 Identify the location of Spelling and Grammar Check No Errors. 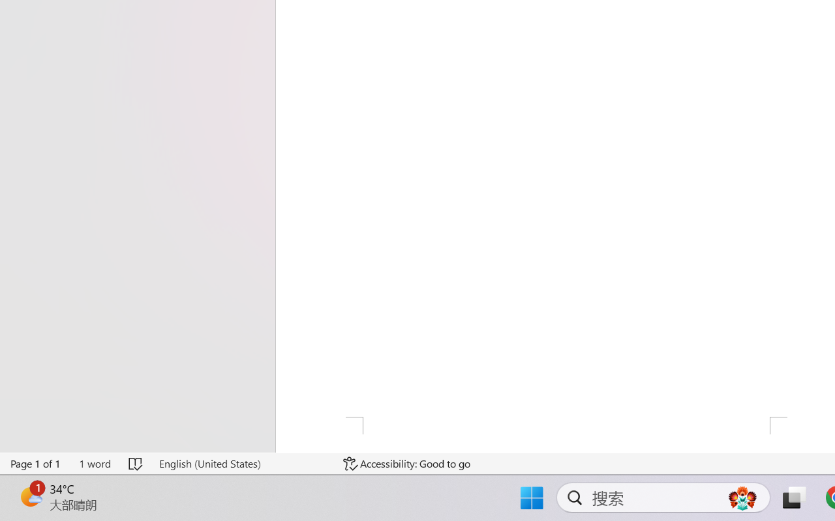
(136, 464).